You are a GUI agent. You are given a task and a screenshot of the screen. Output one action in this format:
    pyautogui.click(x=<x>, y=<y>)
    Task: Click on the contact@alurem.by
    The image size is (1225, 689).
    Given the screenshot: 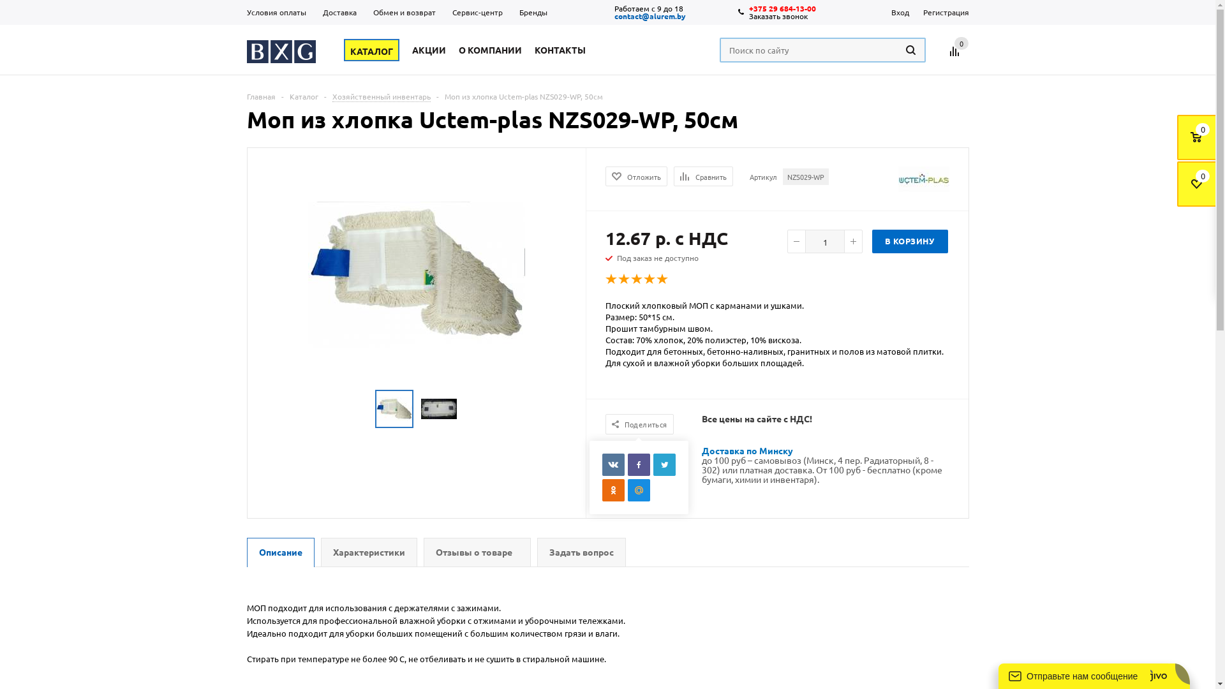 What is the action you would take?
    pyautogui.click(x=650, y=16)
    